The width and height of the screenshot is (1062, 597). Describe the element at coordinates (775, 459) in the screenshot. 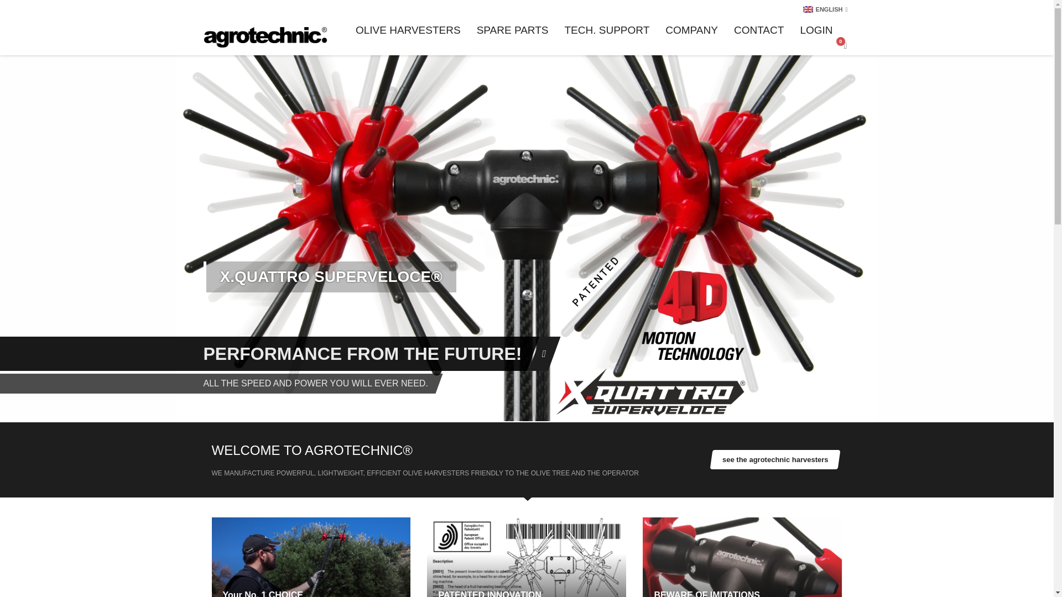

I see `see the agrotechnic harvesters` at that location.